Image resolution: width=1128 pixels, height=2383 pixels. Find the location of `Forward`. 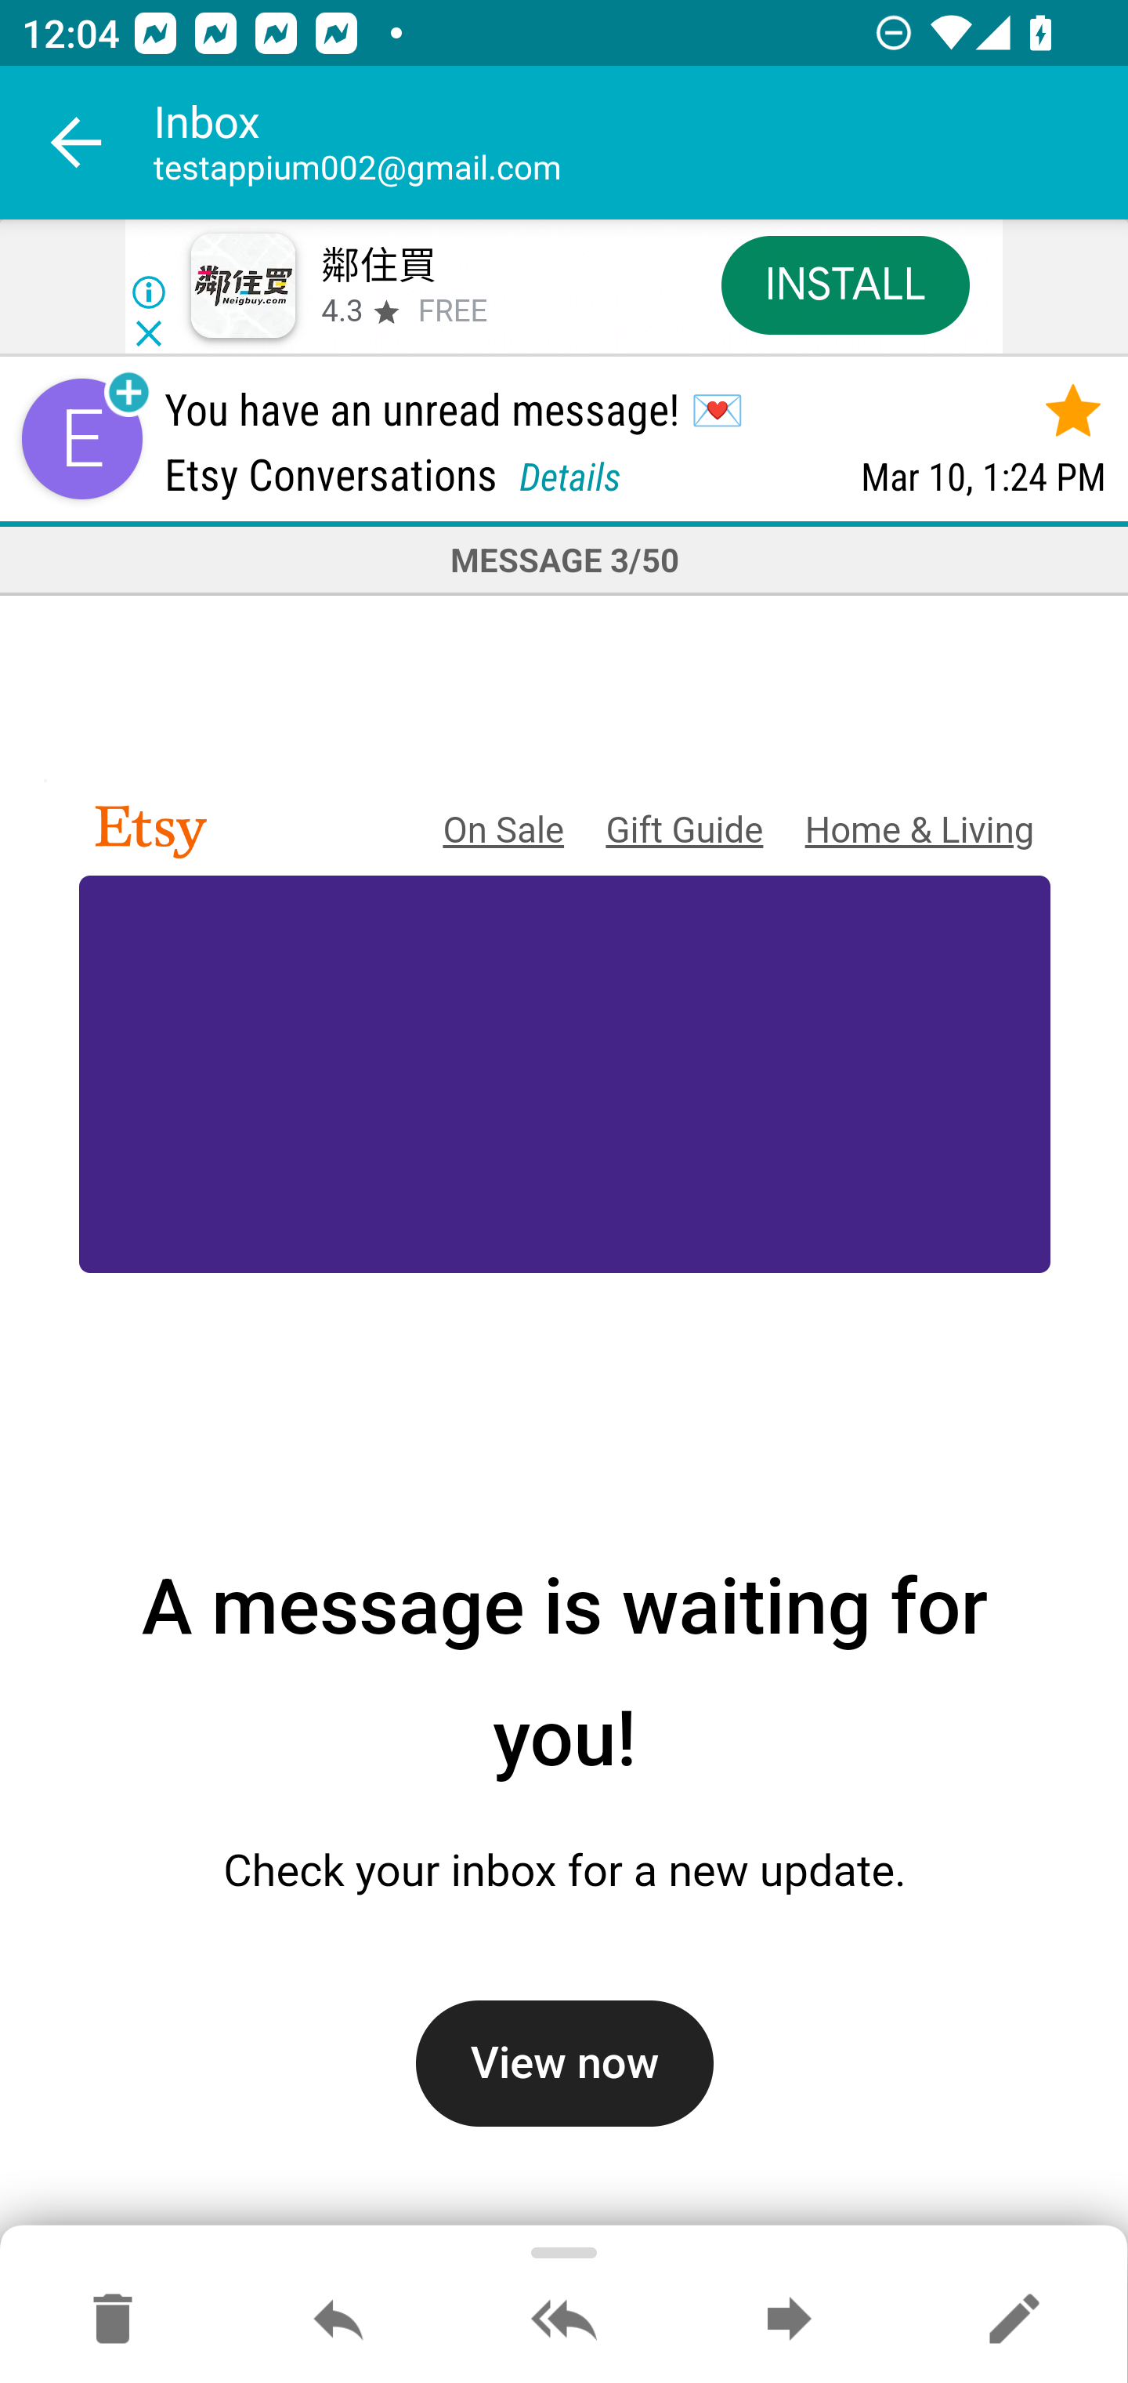

Forward is located at coordinates (789, 2320).